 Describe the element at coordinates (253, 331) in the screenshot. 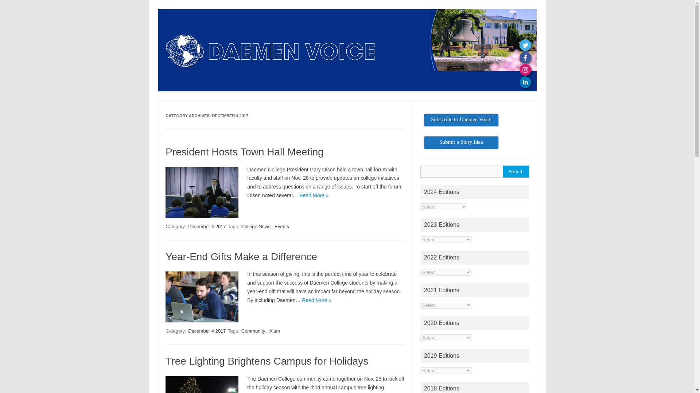

I see `Community` at that location.